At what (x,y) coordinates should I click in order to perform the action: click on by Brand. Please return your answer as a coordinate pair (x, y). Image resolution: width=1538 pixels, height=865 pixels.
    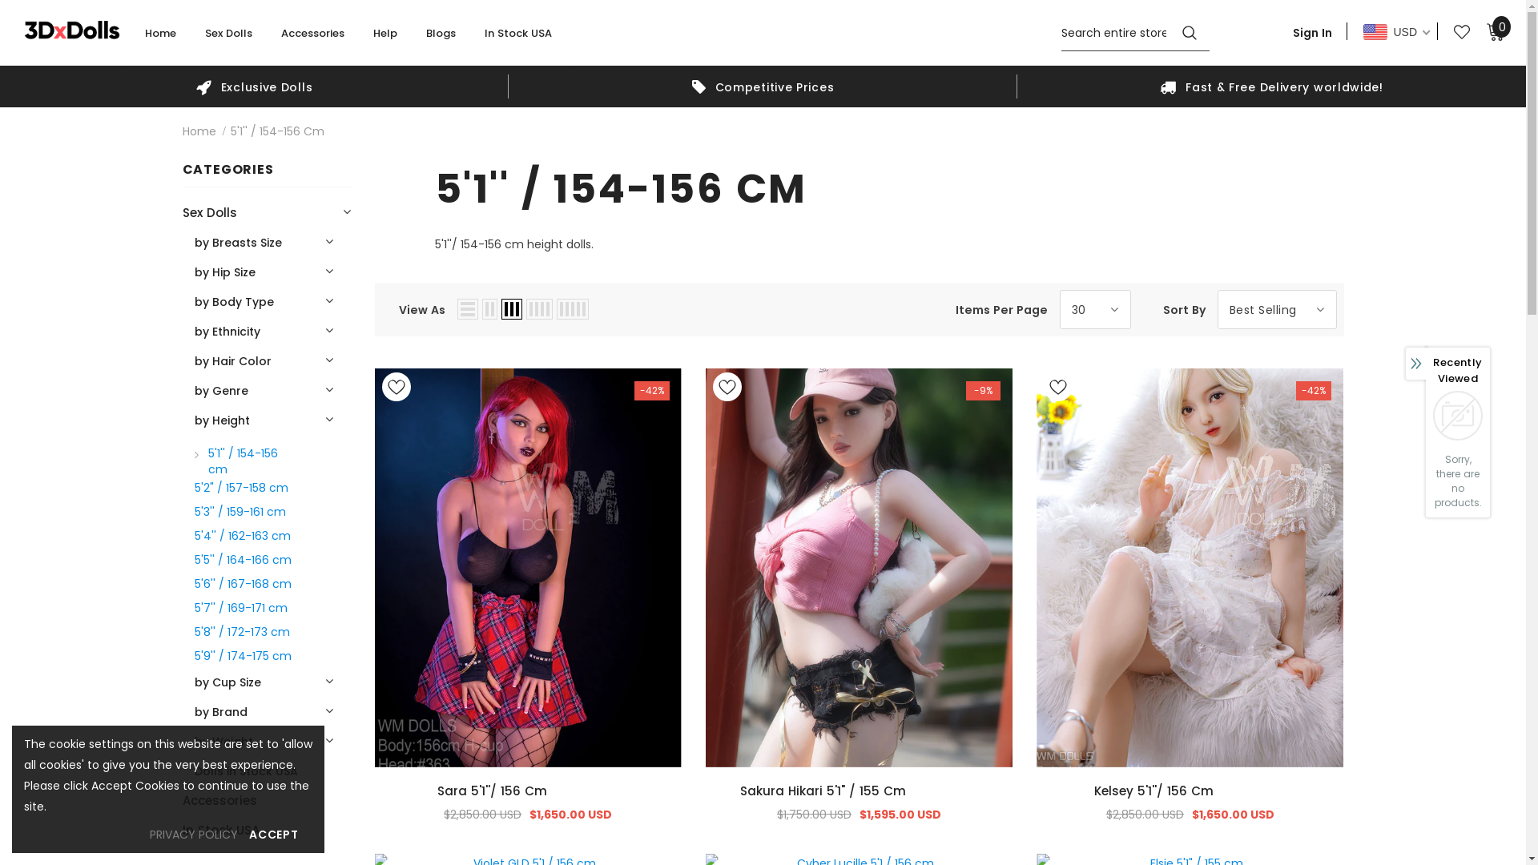
    Looking at the image, I should click on (220, 711).